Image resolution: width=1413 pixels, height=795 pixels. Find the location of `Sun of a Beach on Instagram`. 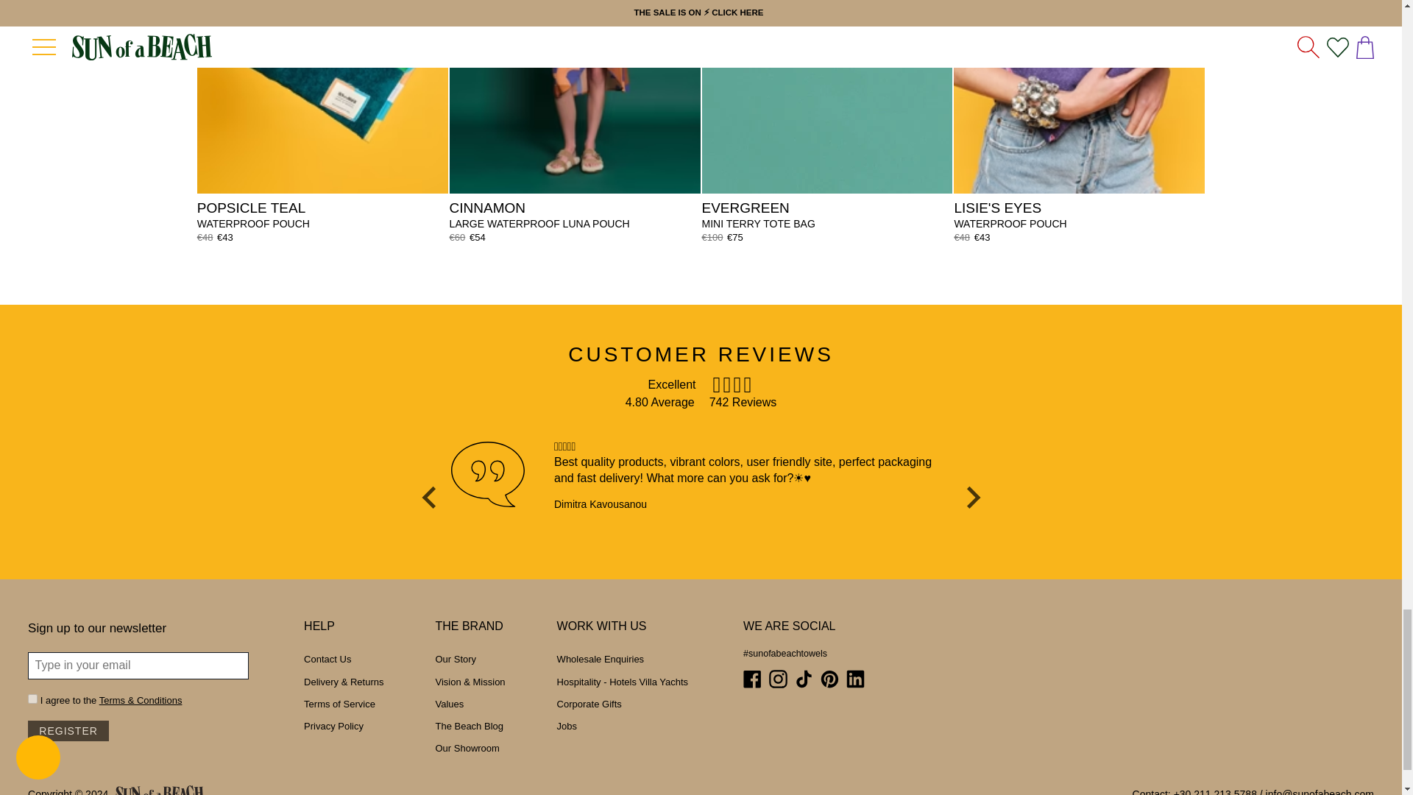

Sun of a Beach on Instagram is located at coordinates (777, 679).